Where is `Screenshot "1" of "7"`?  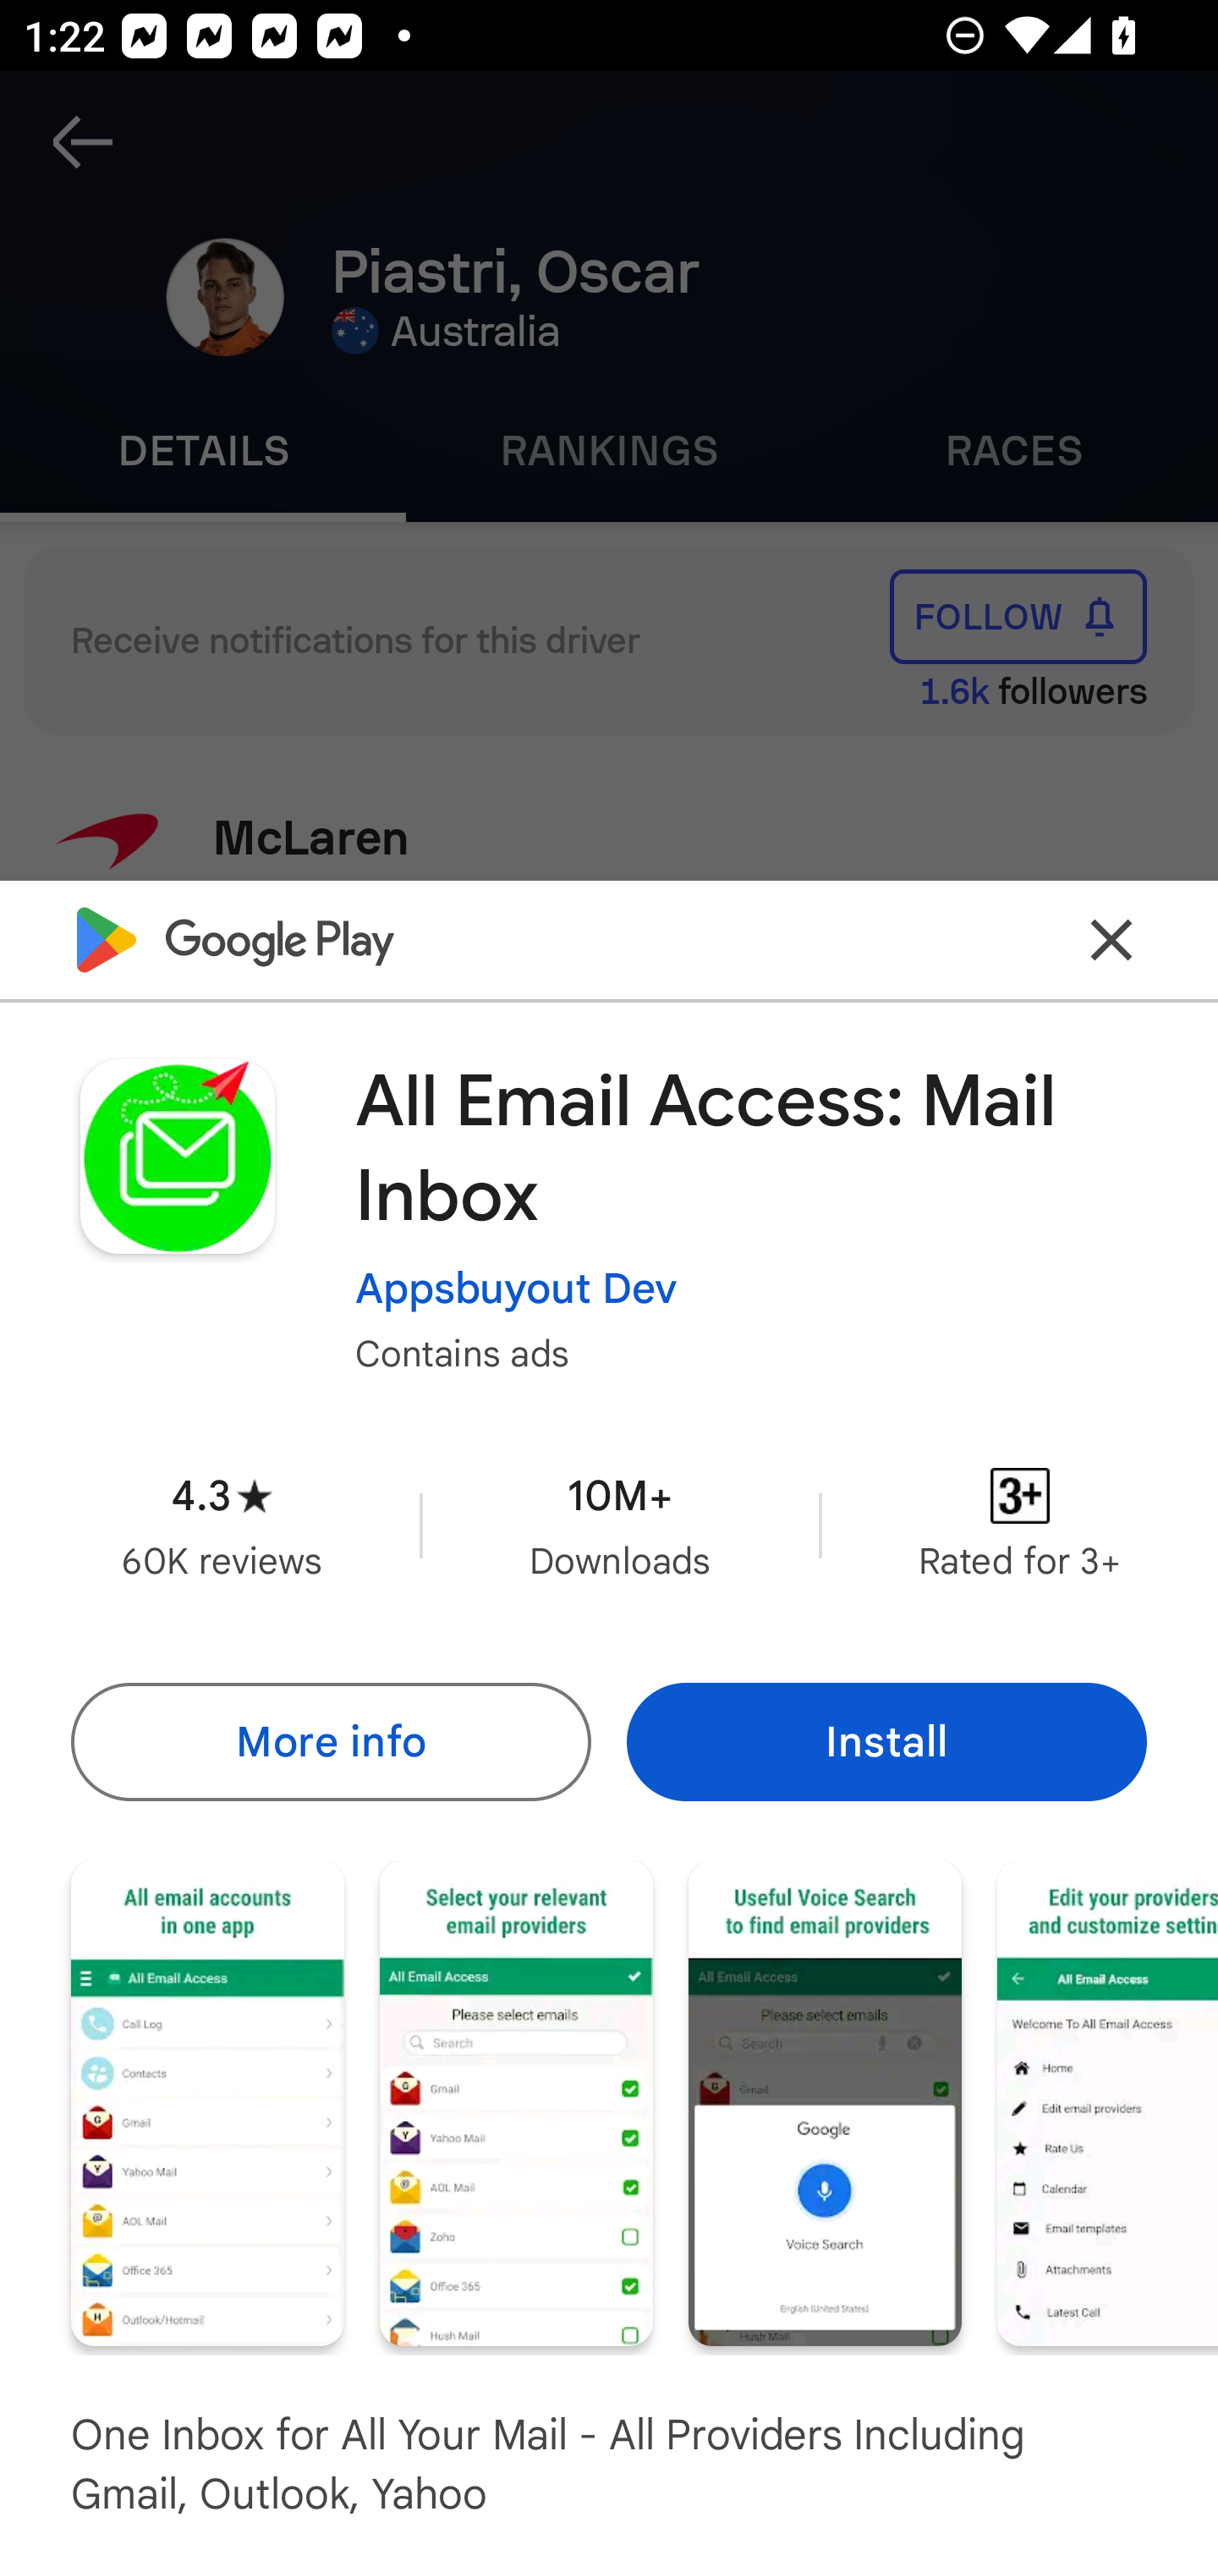
Screenshot "1" of "7" is located at coordinates (207, 2102).